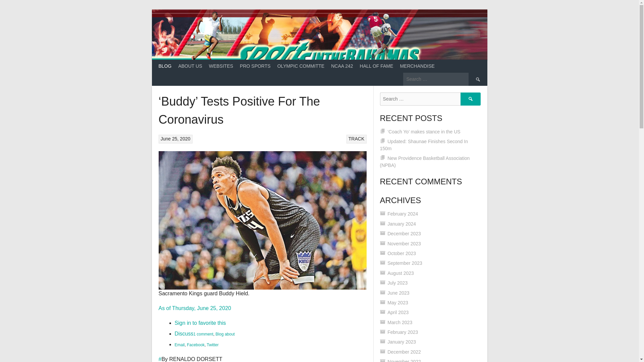 This screenshot has width=644, height=362. Describe the element at coordinates (470, 99) in the screenshot. I see `Search` at that location.